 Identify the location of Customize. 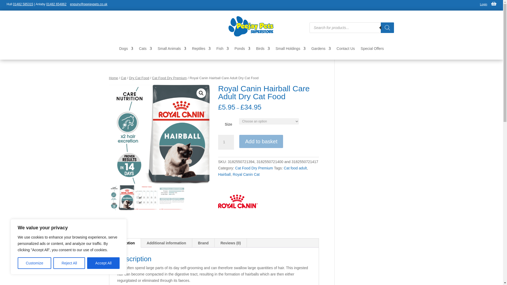
(34, 263).